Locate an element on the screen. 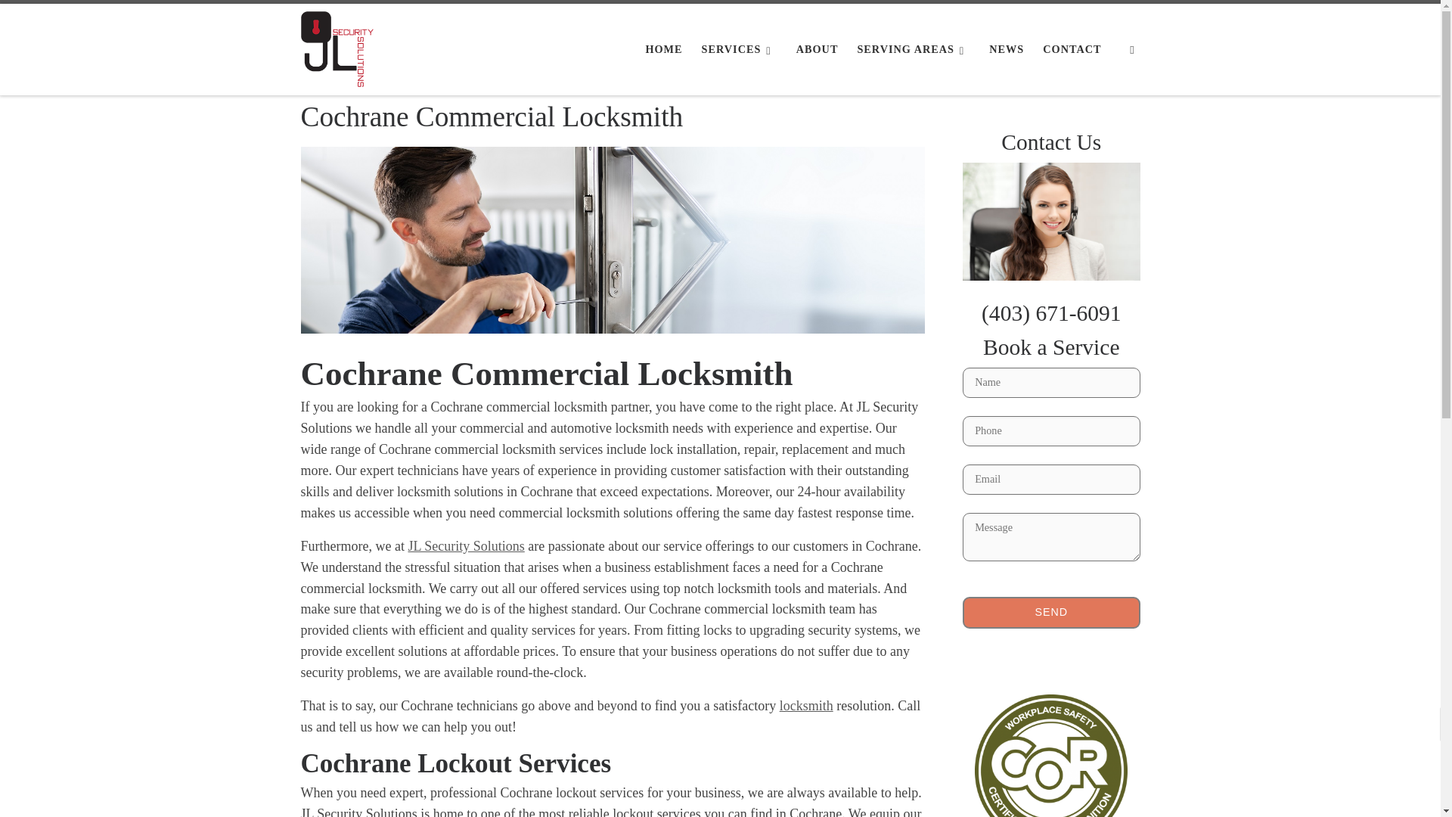  SERVING AREAS is located at coordinates (914, 49).